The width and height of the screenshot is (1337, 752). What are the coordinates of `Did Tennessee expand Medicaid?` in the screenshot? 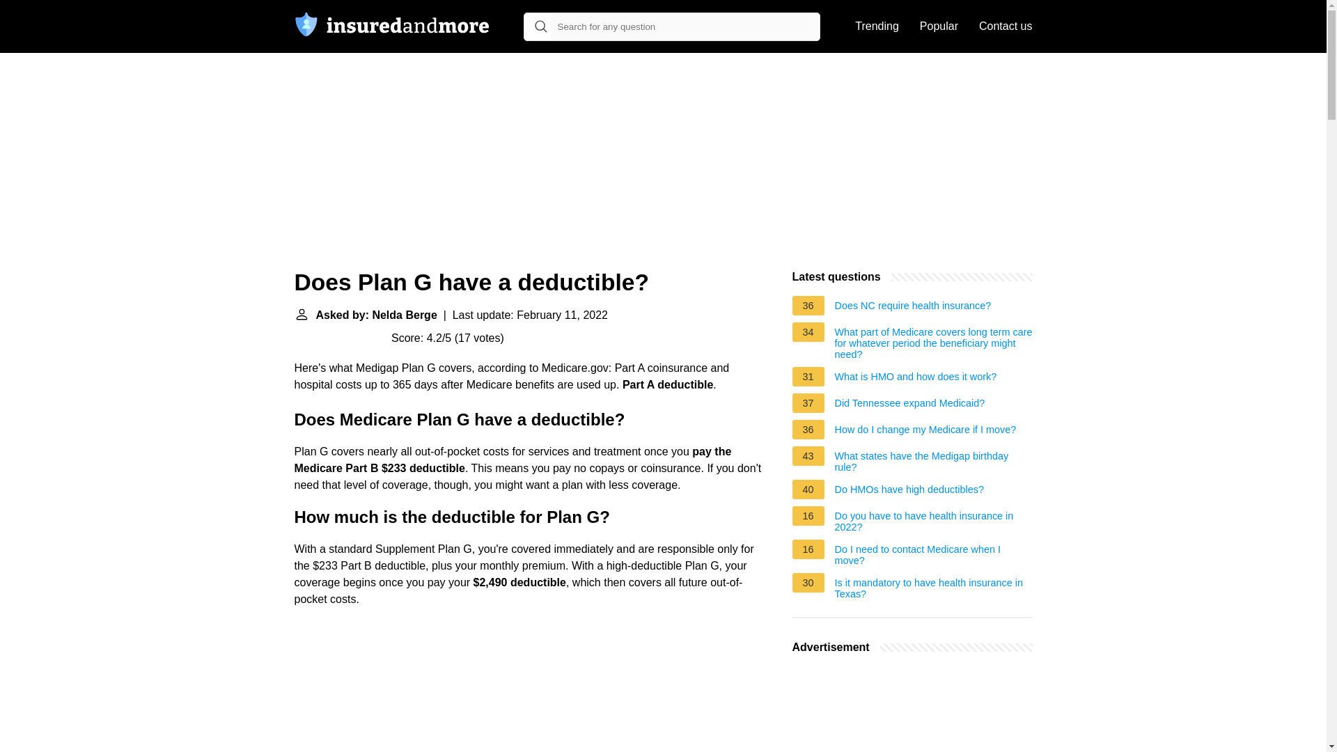 It's located at (909, 405).